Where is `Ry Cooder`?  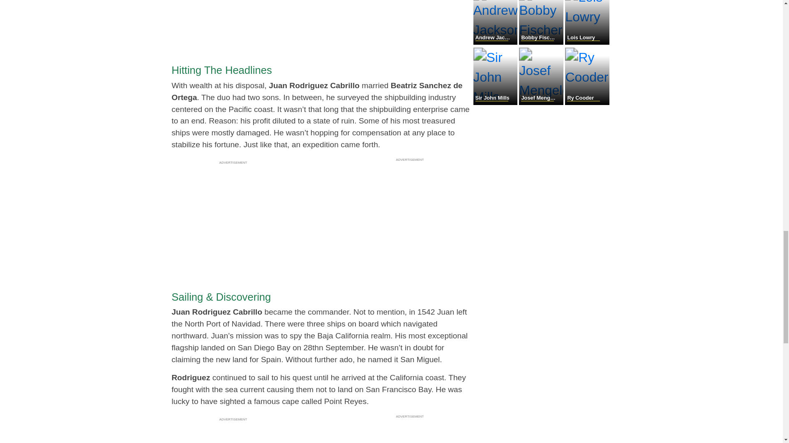 Ry Cooder is located at coordinates (587, 103).